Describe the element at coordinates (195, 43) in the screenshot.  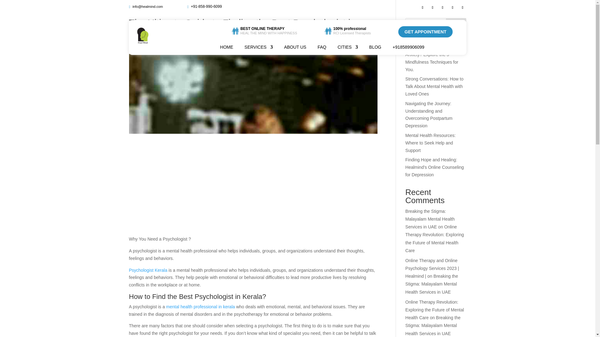
I see `Online Counselling` at that location.